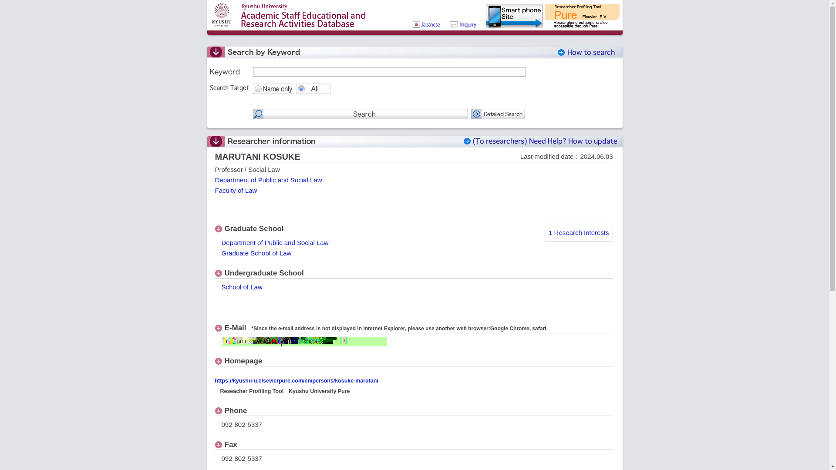  Describe the element at coordinates (578, 232) in the screenshot. I see `1 Research Interests` at that location.